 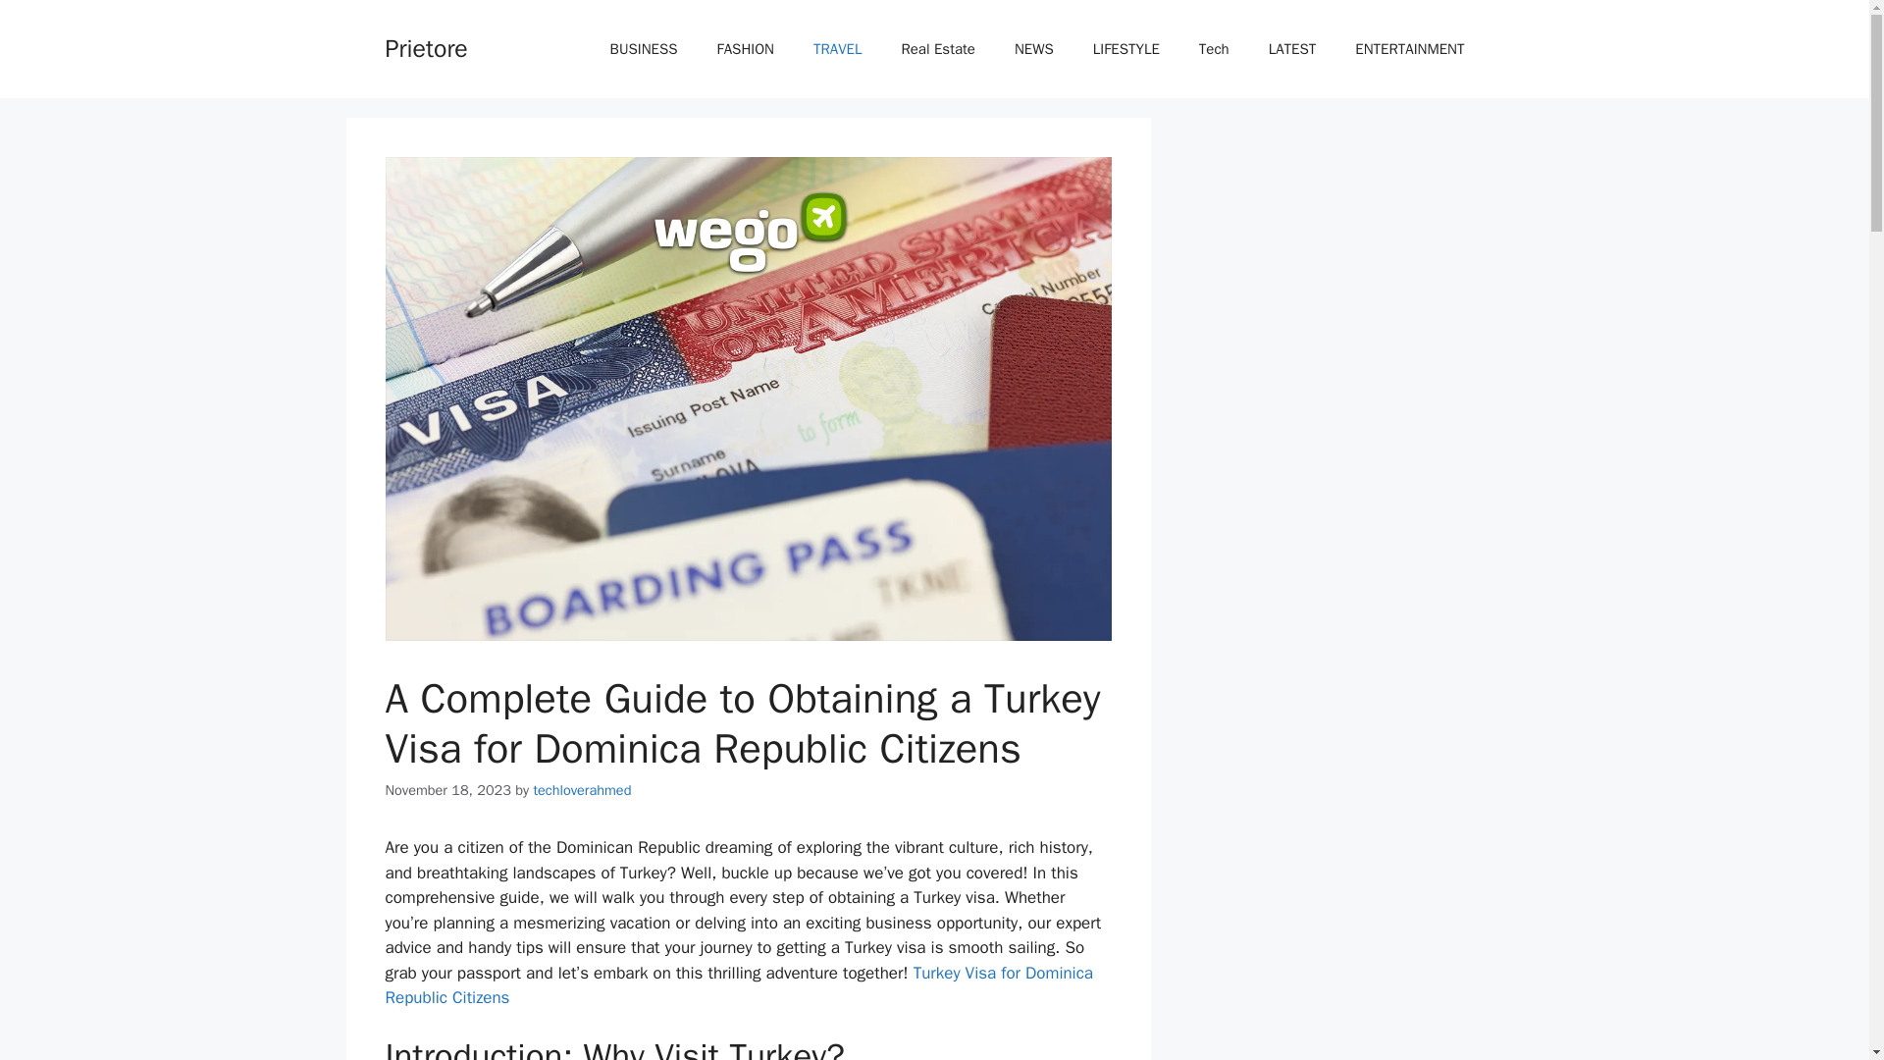 What do you see at coordinates (938, 49) in the screenshot?
I see `Real Estate` at bounding box center [938, 49].